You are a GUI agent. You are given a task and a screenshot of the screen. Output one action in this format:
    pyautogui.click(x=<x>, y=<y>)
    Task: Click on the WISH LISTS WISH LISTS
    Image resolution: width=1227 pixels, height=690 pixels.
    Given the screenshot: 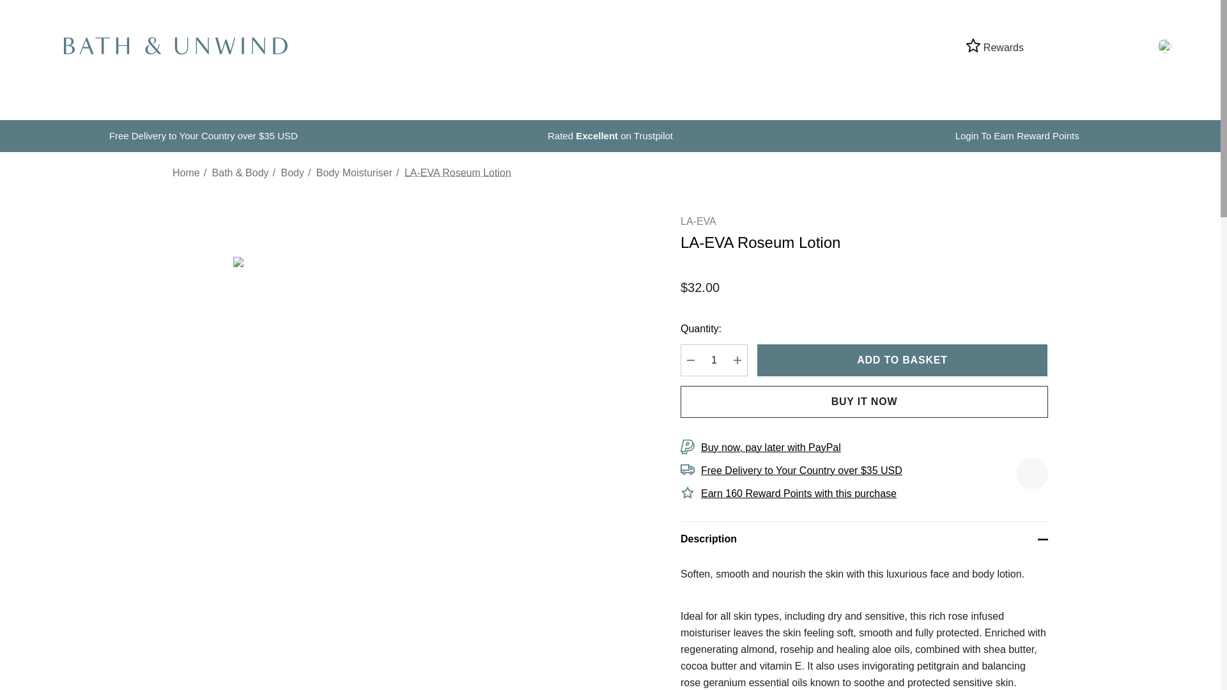 What is the action you would take?
    pyautogui.click(x=1074, y=45)
    